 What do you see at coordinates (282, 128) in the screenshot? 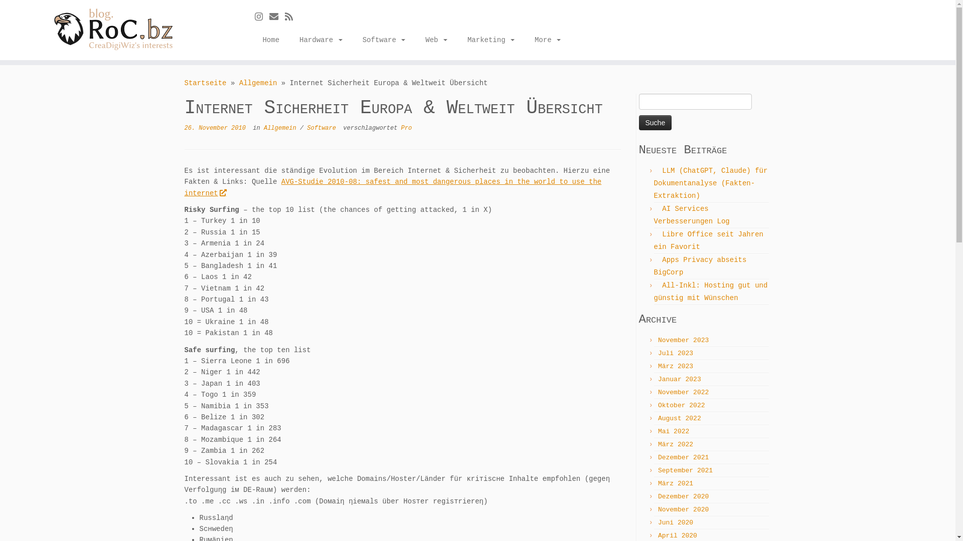
I see `Allgemein` at bounding box center [282, 128].